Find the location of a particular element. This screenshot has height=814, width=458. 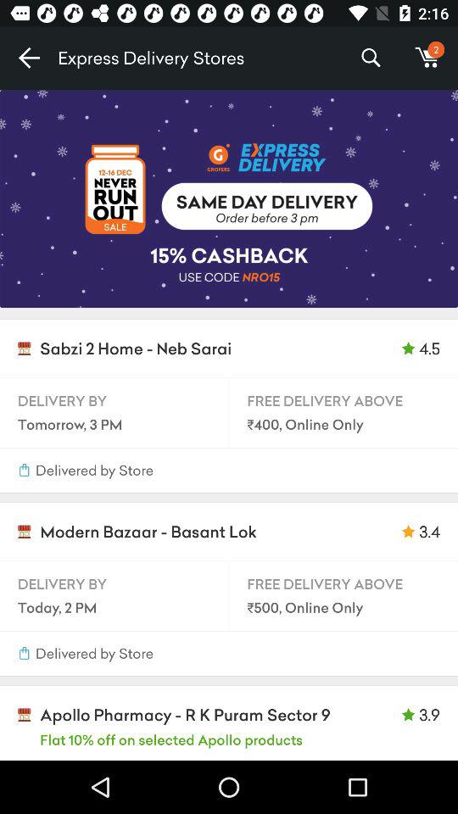

choose item next to express delivery stores item is located at coordinates (29, 58).